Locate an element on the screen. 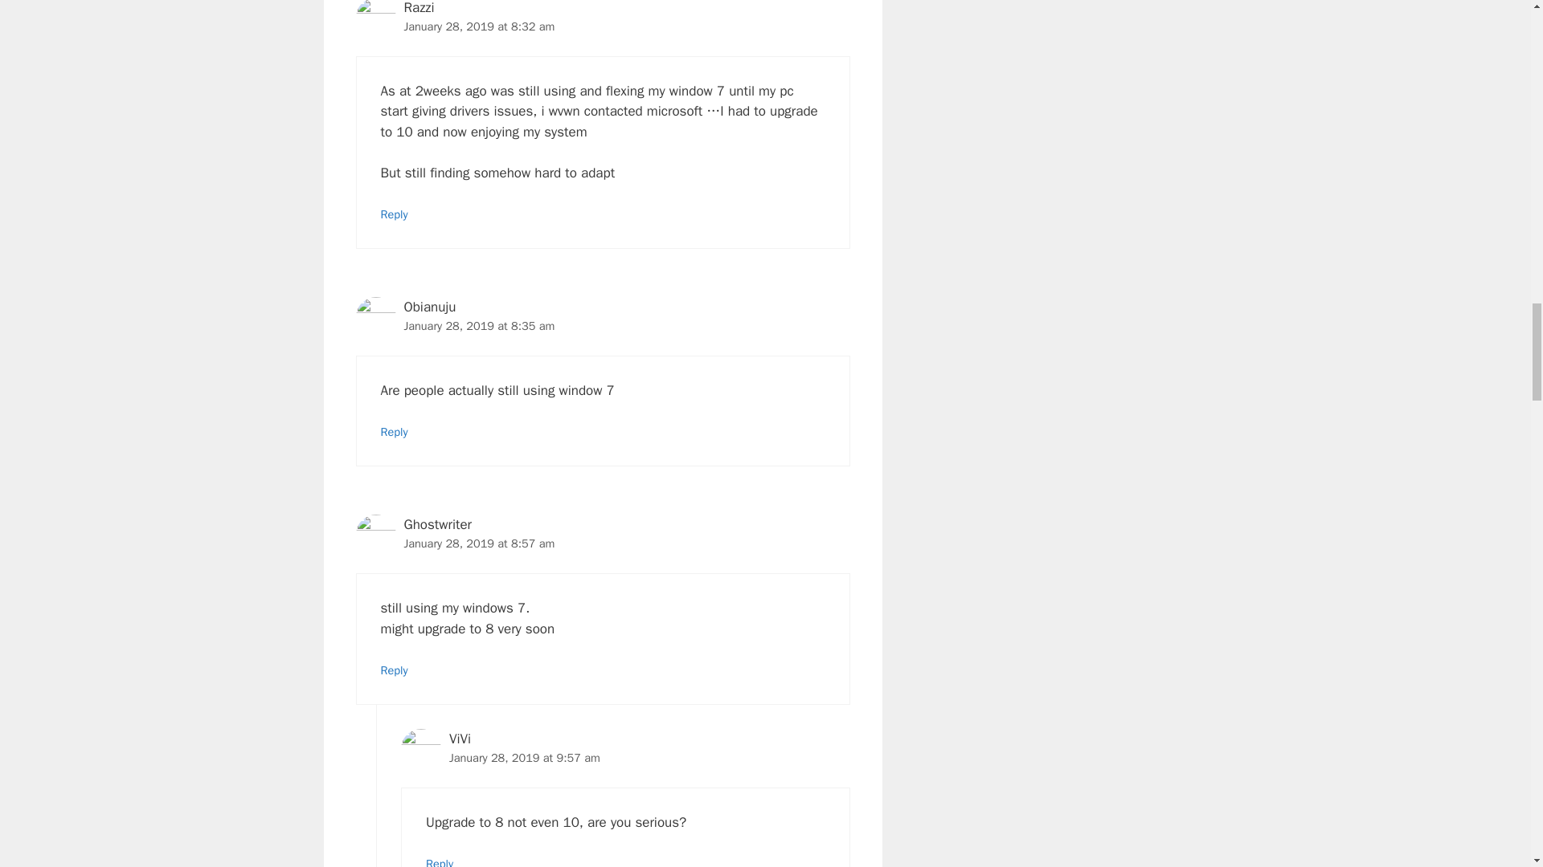 The image size is (1543, 867). January 28, 2019 at 9:57 am is located at coordinates (524, 758).